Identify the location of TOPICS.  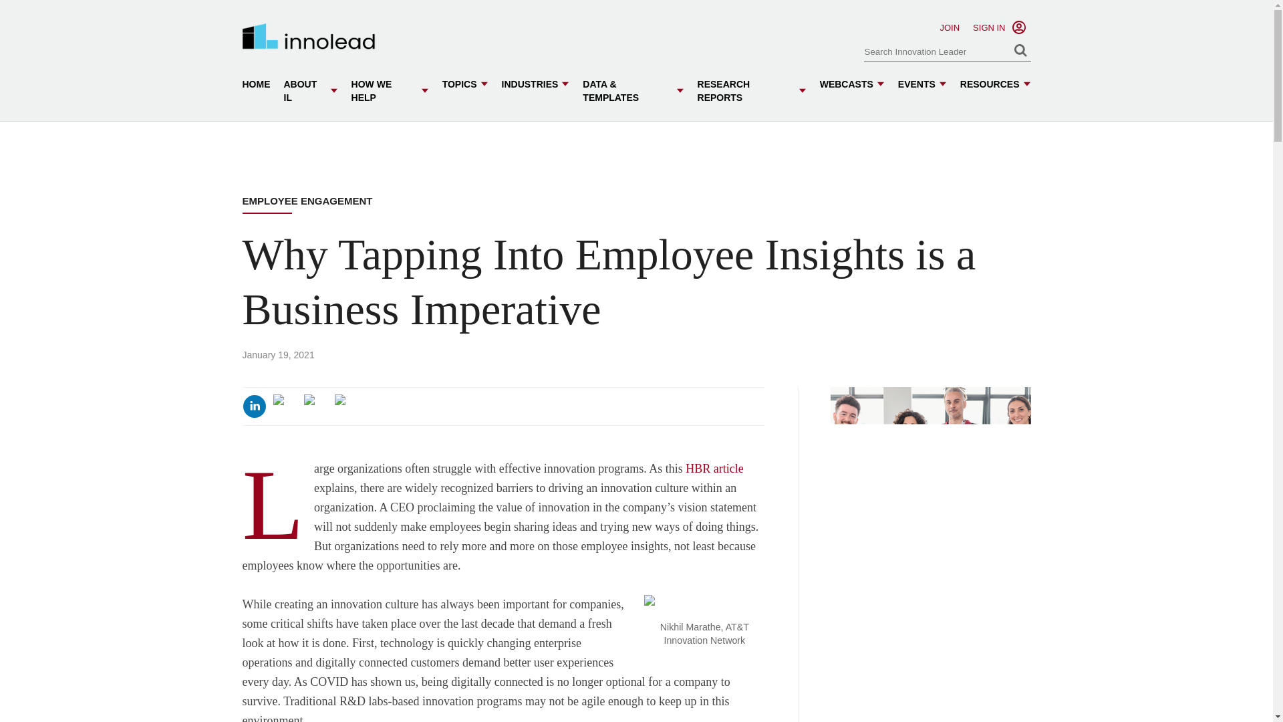
(465, 84).